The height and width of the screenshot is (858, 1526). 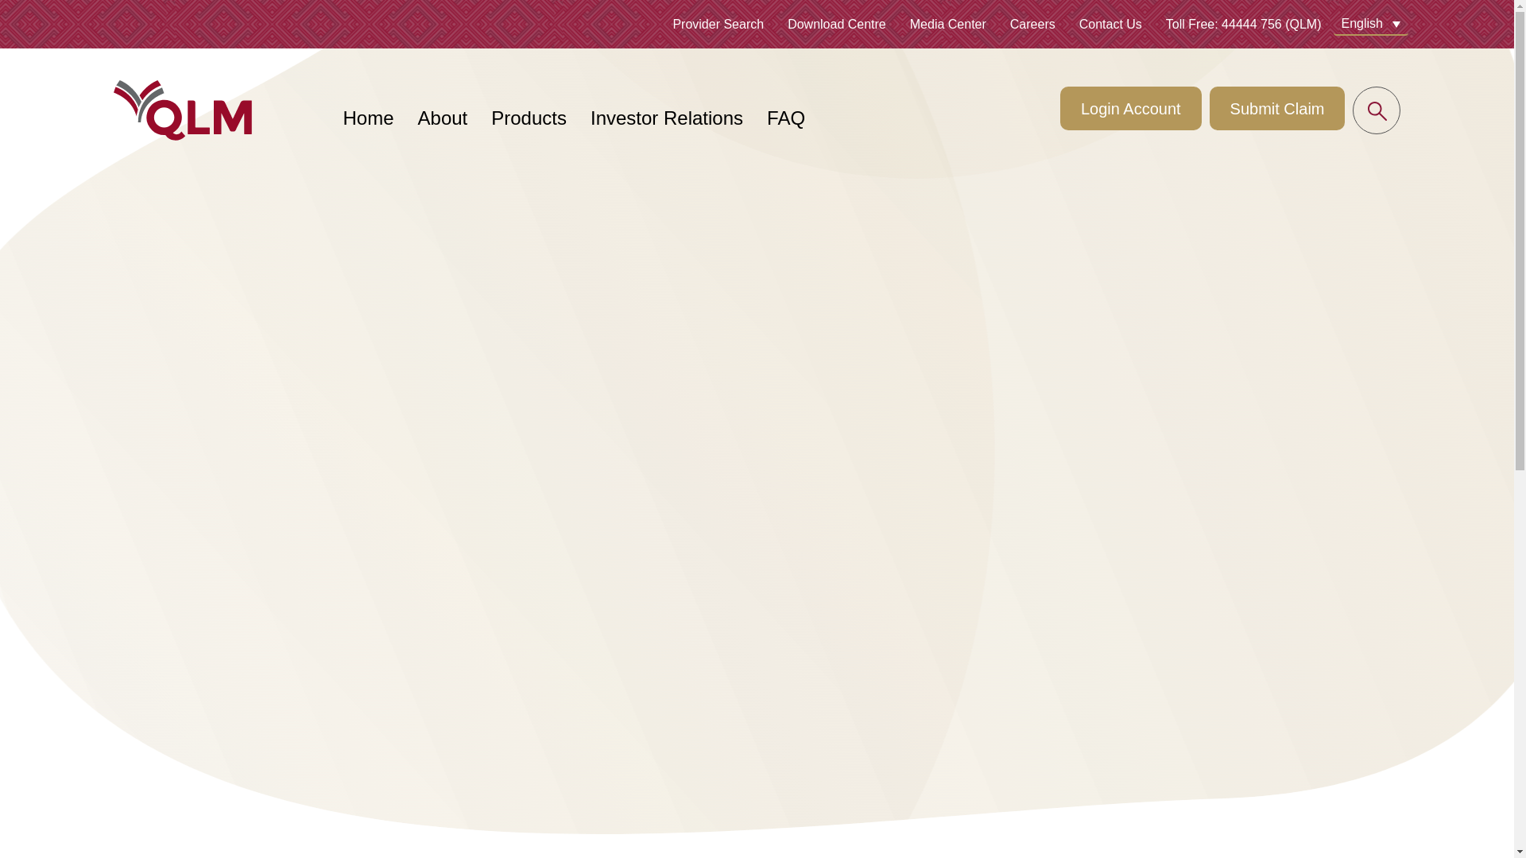 What do you see at coordinates (369, 118) in the screenshot?
I see `Home` at bounding box center [369, 118].